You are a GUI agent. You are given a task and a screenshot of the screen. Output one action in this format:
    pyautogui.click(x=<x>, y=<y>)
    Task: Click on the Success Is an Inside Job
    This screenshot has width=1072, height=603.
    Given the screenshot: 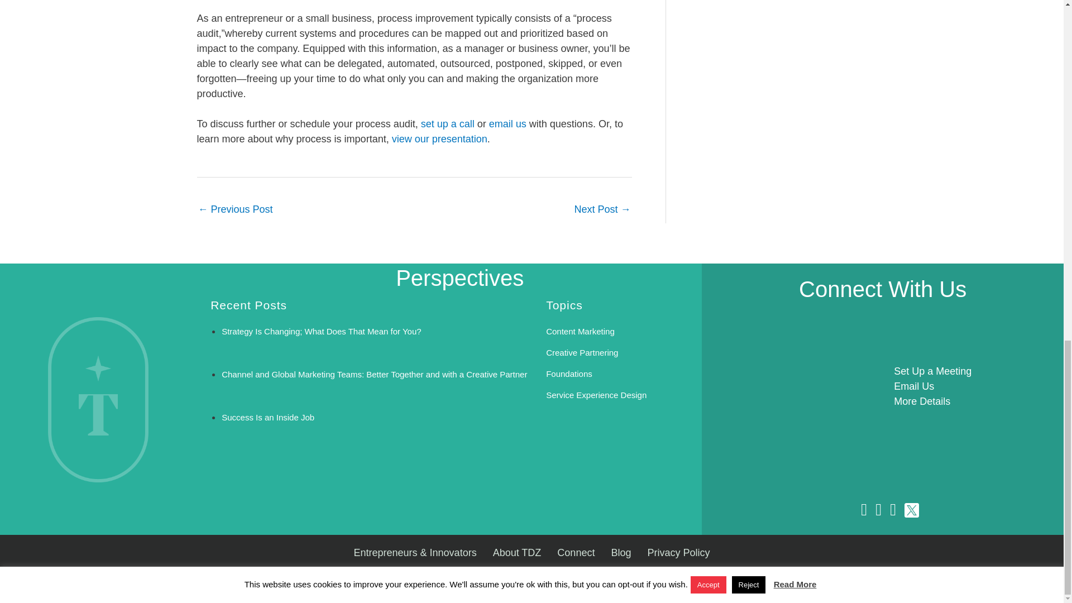 What is the action you would take?
    pyautogui.click(x=268, y=417)
    